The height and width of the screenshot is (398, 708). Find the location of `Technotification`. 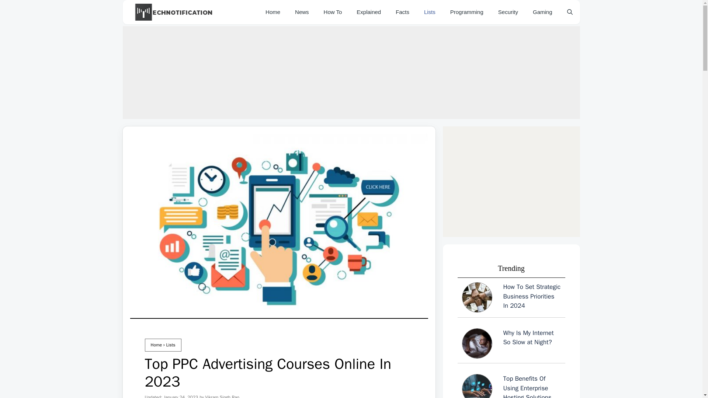

Technotification is located at coordinates (174, 12).